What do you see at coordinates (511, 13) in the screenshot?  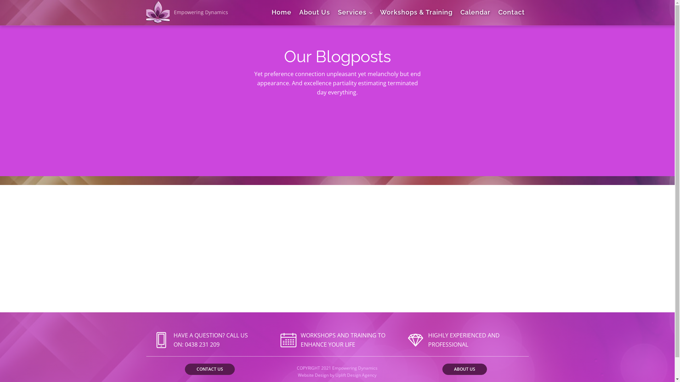 I see `Contact` at bounding box center [511, 13].